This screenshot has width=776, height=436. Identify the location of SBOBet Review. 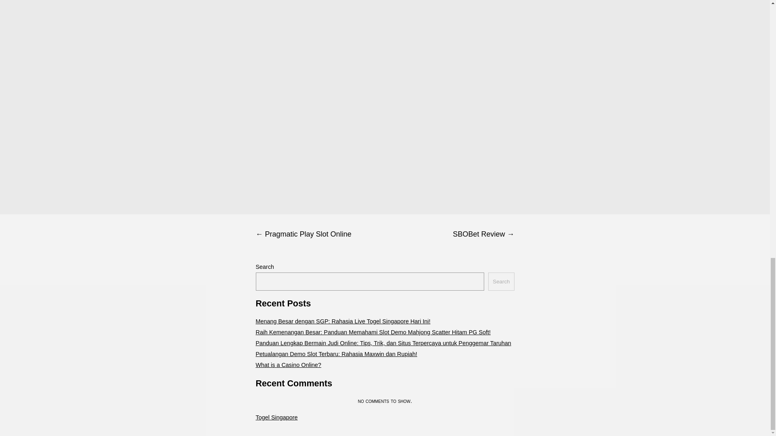
(449, 234).